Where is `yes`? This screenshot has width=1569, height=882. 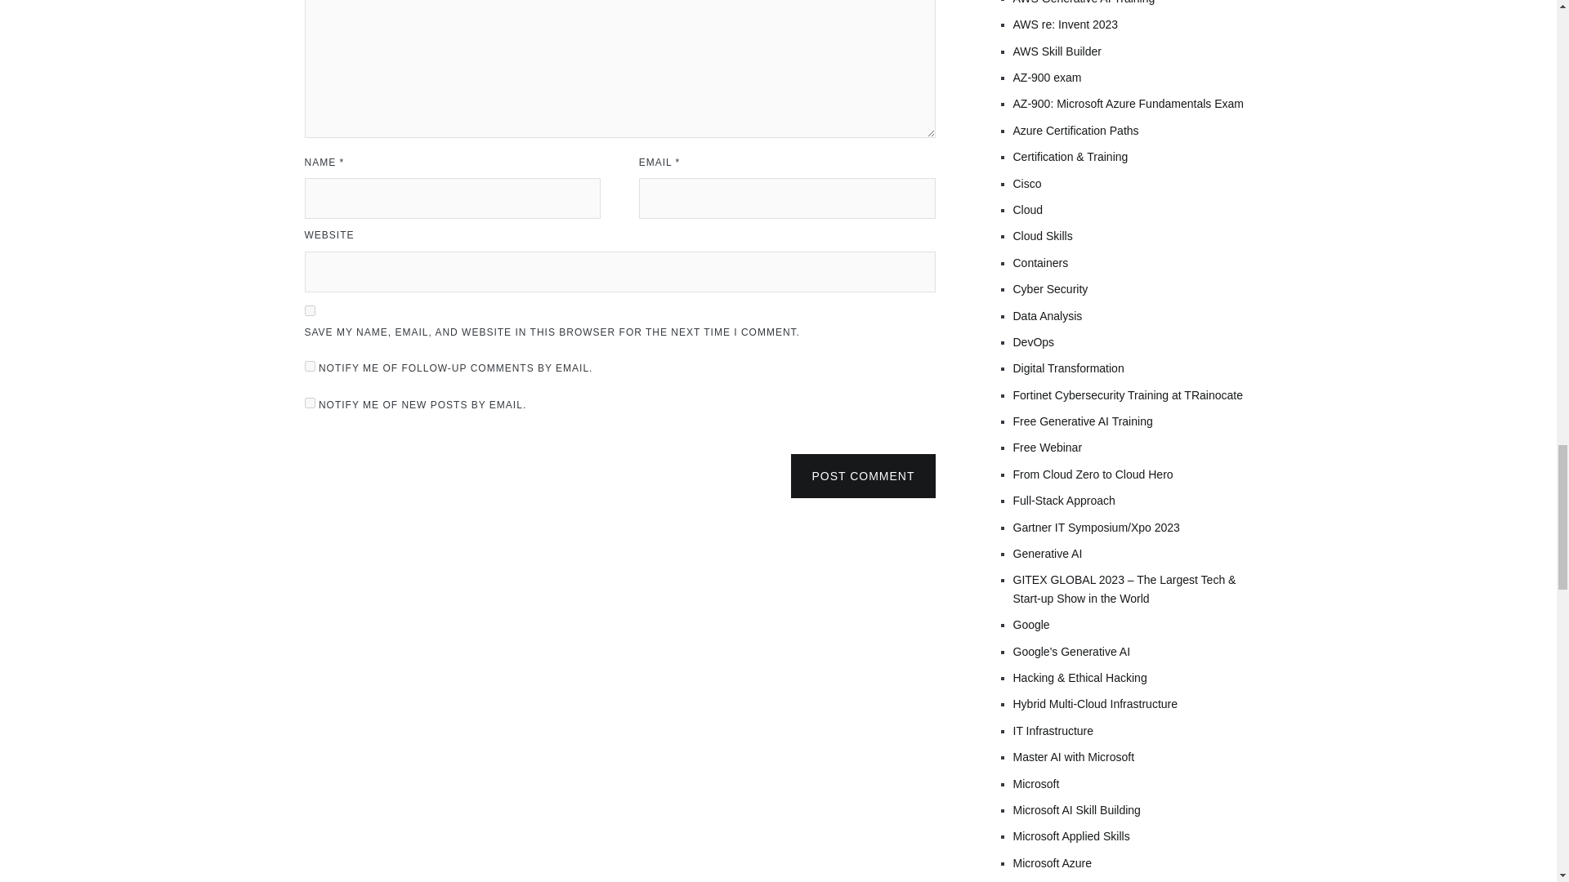
yes is located at coordinates (309, 310).